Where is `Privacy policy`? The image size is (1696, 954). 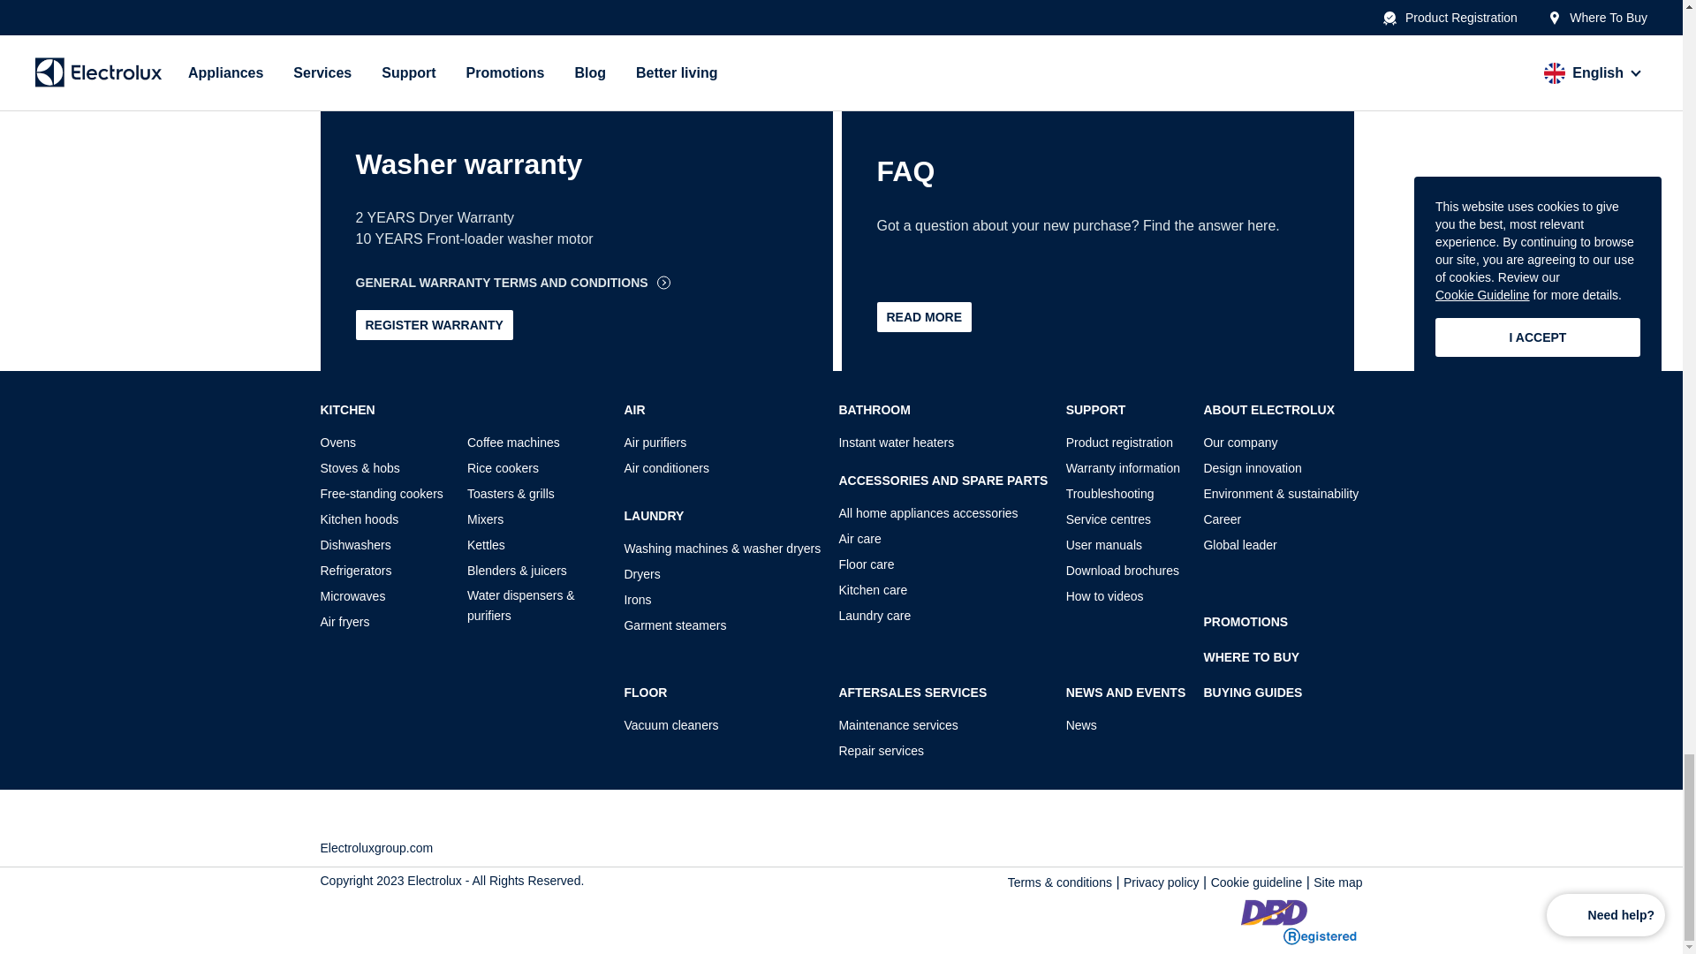 Privacy policy is located at coordinates (1161, 882).